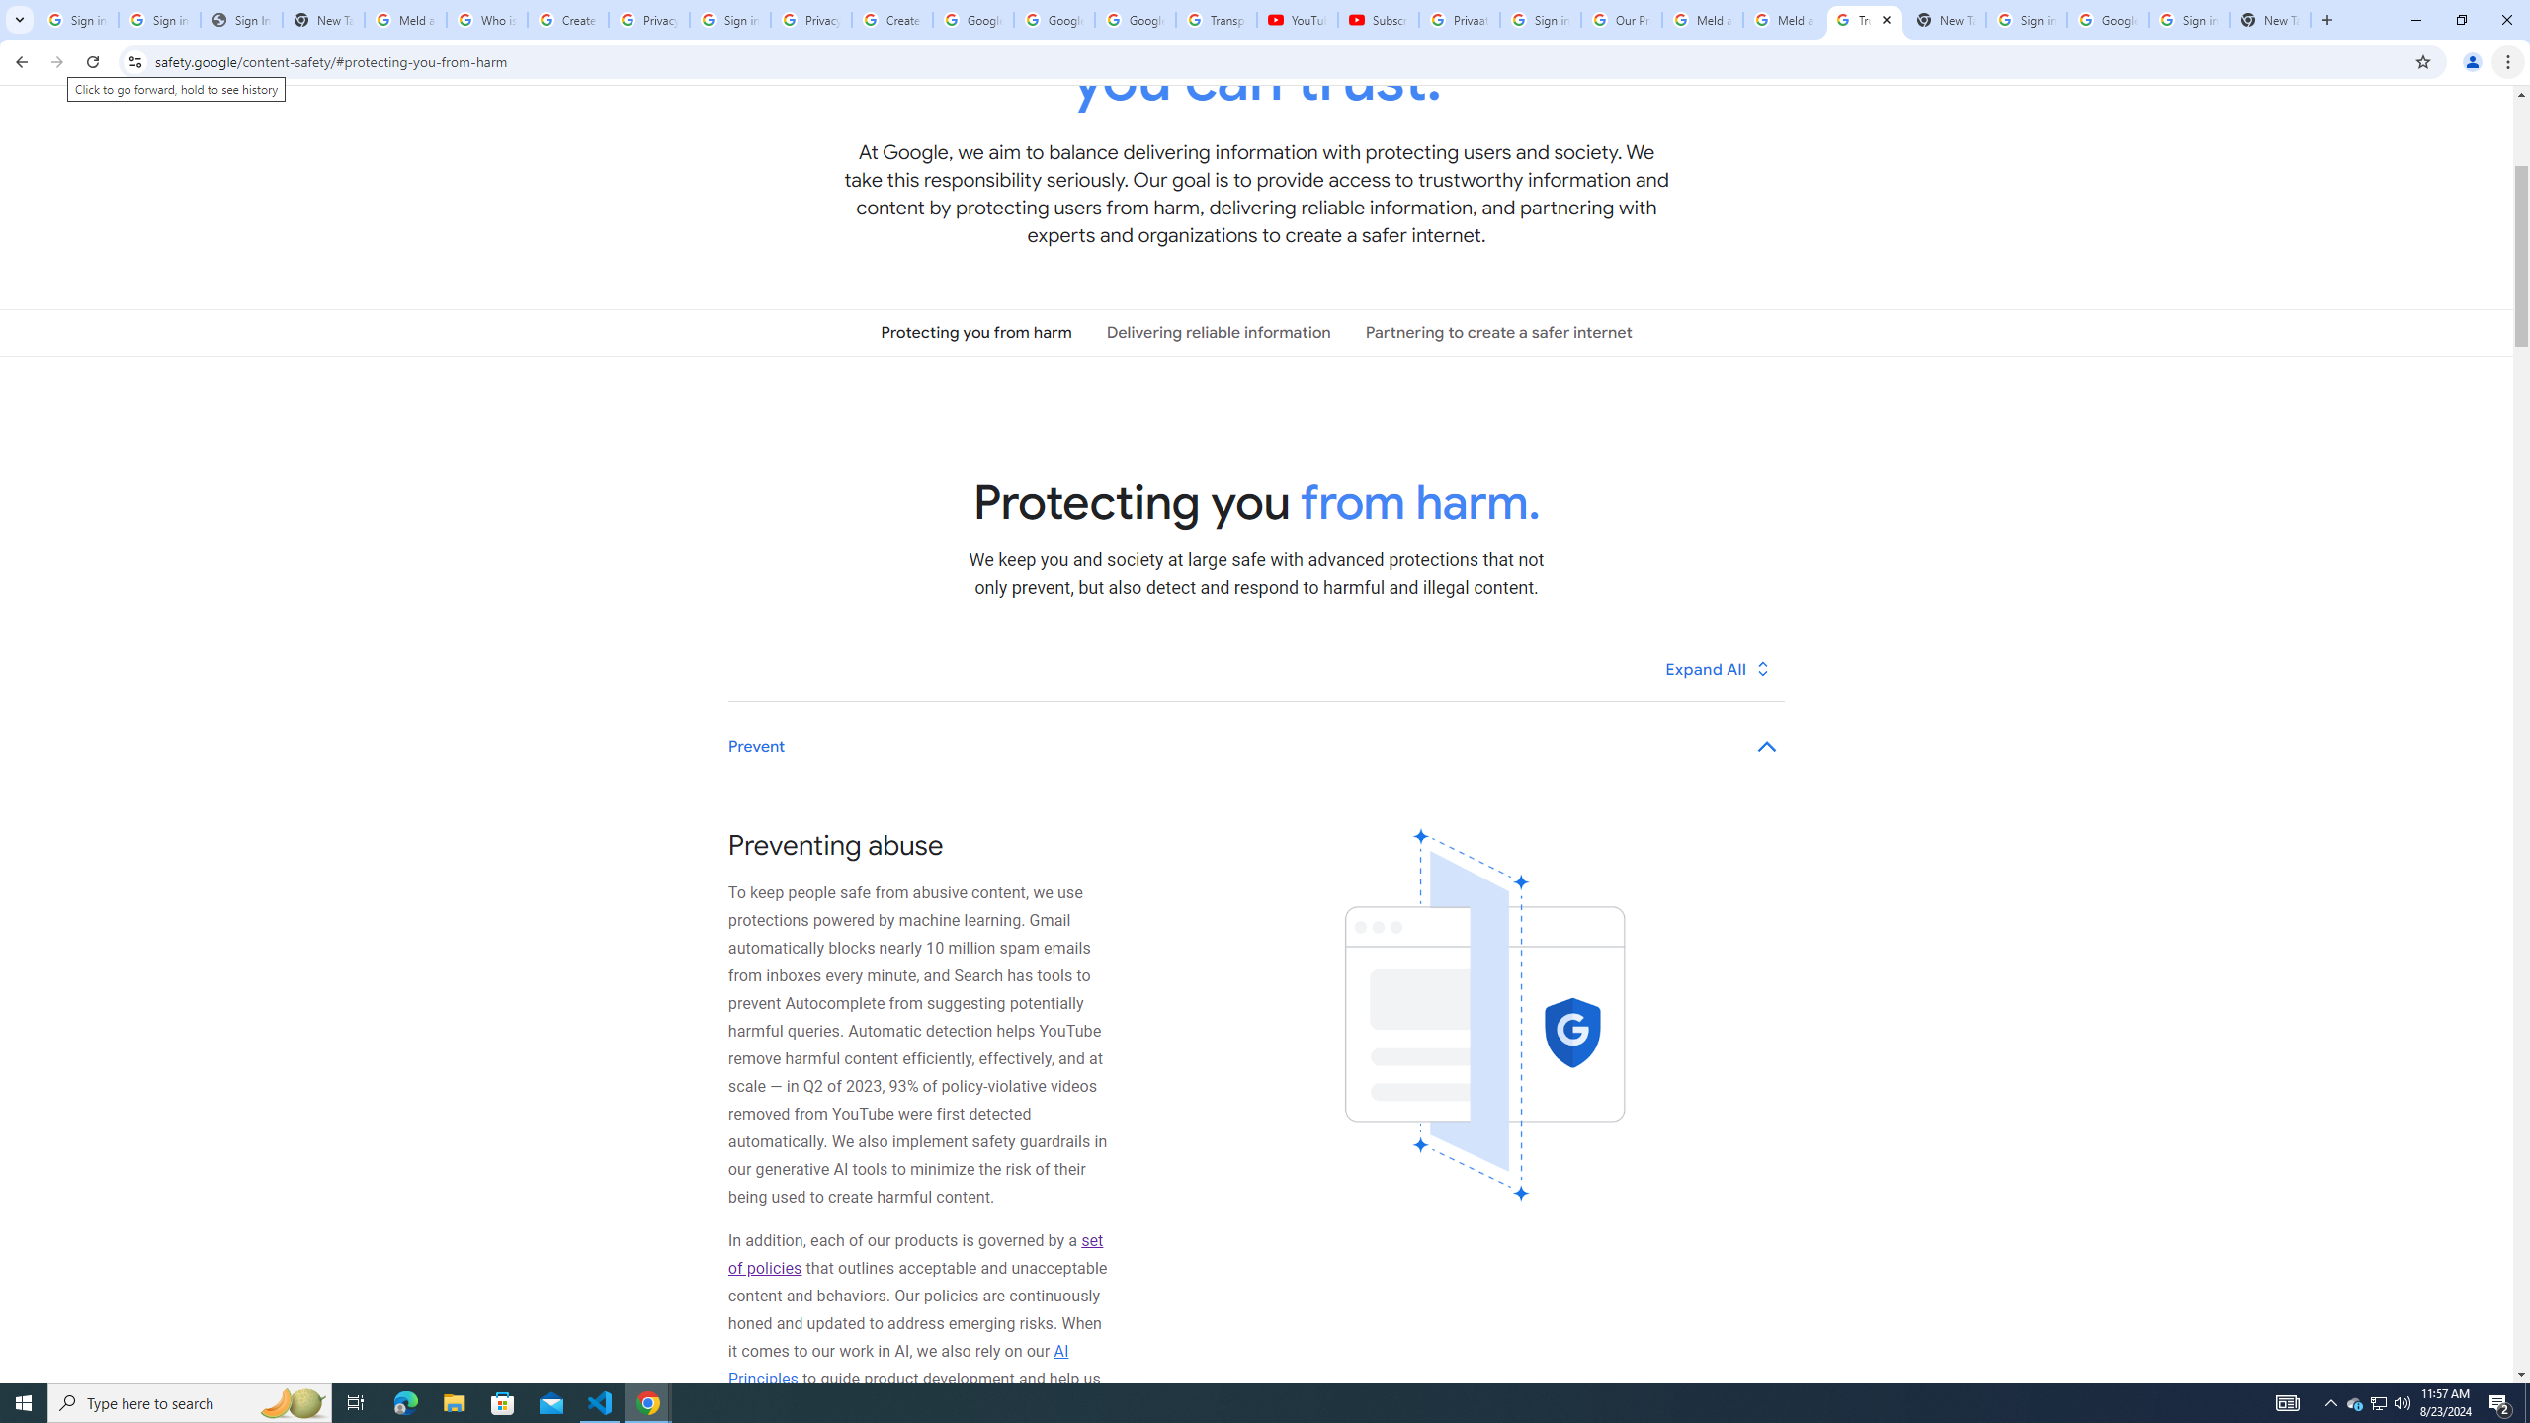  Describe the element at coordinates (77, 20) in the screenshot. I see `Sign in - Google Accounts` at that location.